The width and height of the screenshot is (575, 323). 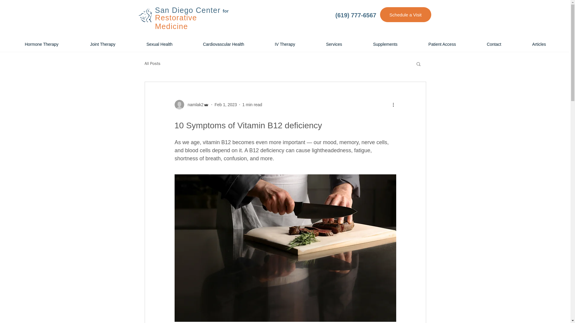 What do you see at coordinates (226, 105) in the screenshot?
I see `Feb 1, 2023` at bounding box center [226, 105].